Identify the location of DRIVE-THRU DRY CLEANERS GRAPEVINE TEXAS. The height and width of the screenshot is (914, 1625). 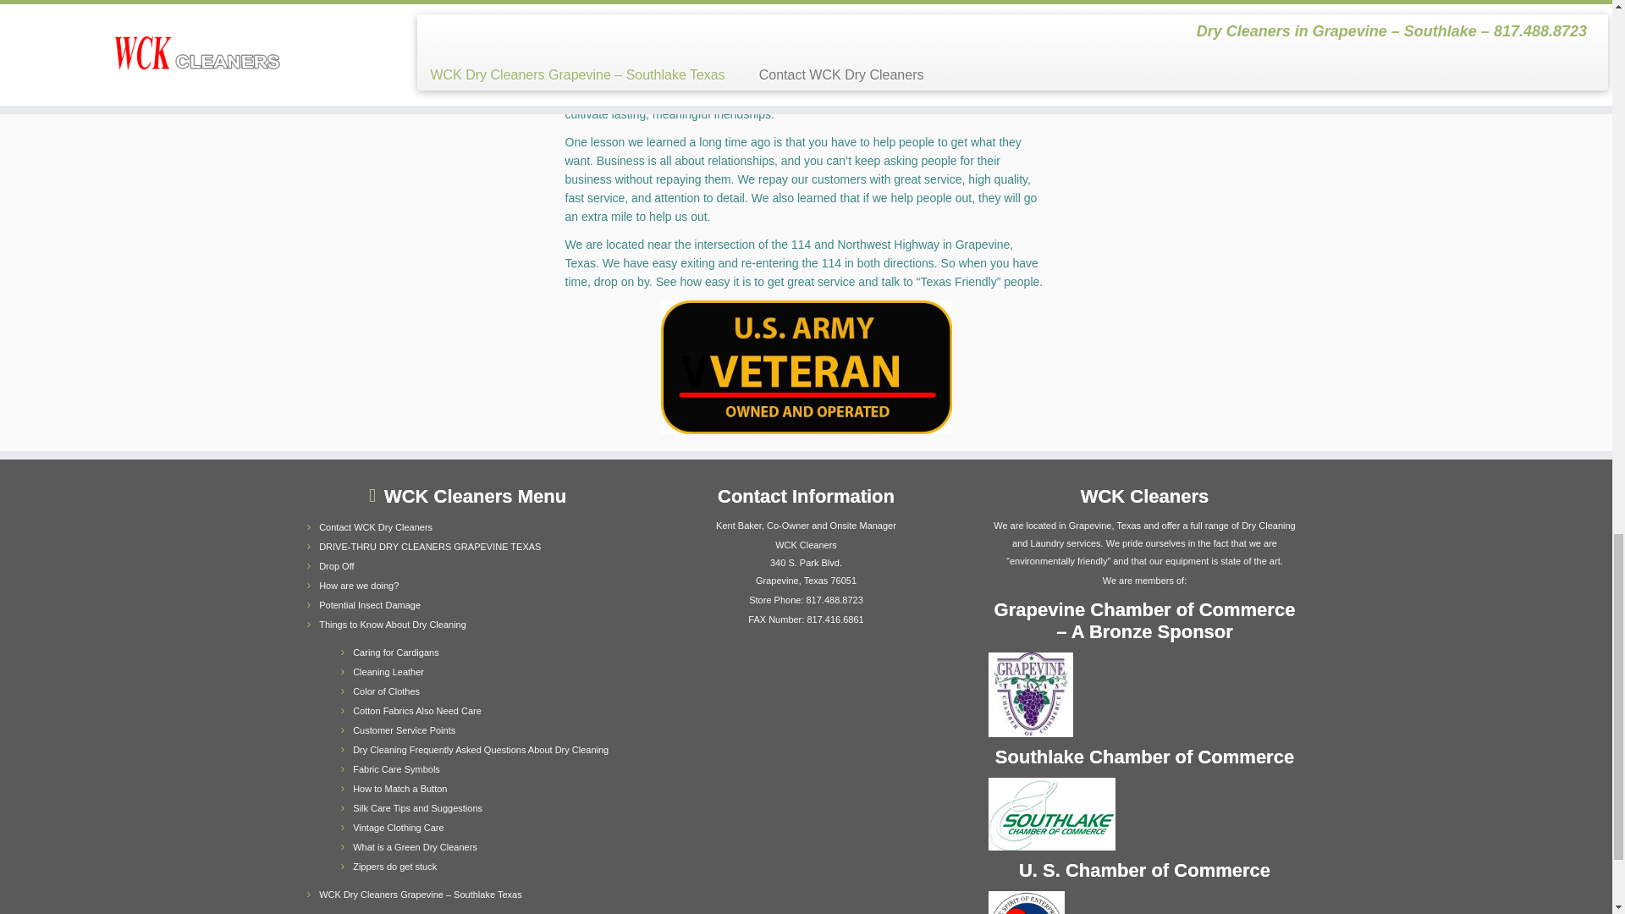
(430, 547).